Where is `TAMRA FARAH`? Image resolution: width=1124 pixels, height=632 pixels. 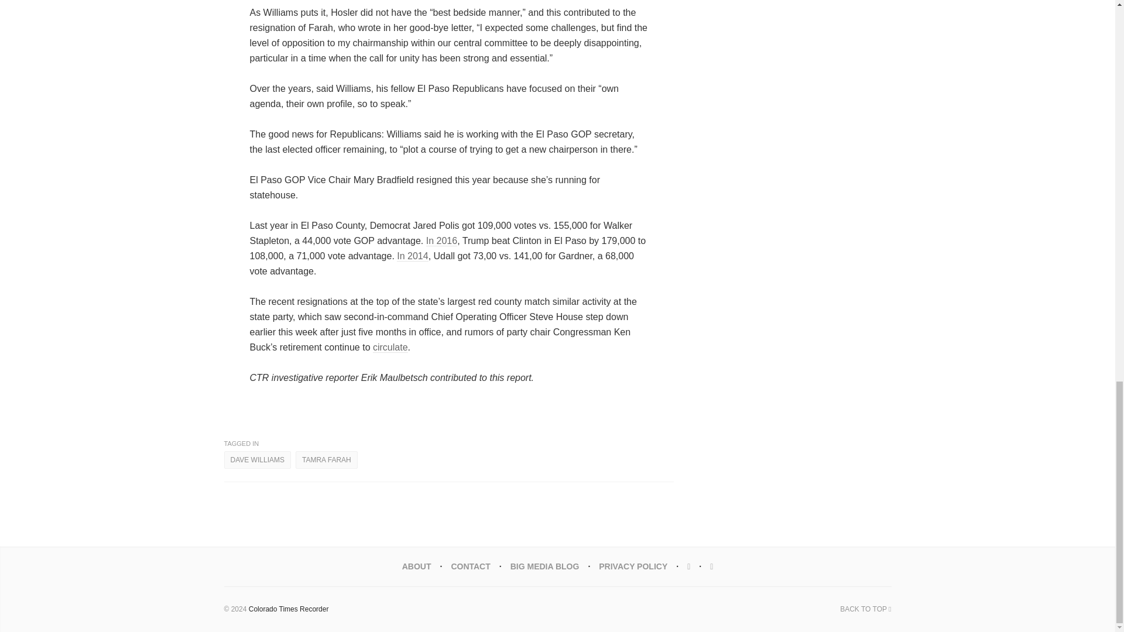 TAMRA FARAH is located at coordinates (326, 460).